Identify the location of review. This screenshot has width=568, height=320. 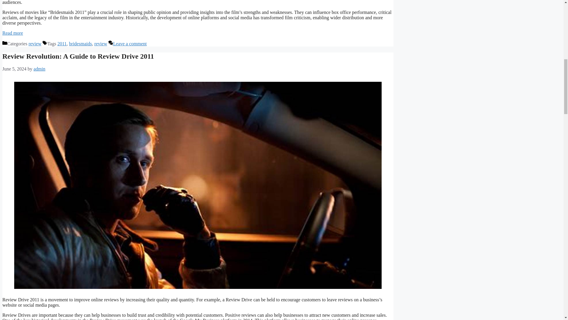
(101, 44).